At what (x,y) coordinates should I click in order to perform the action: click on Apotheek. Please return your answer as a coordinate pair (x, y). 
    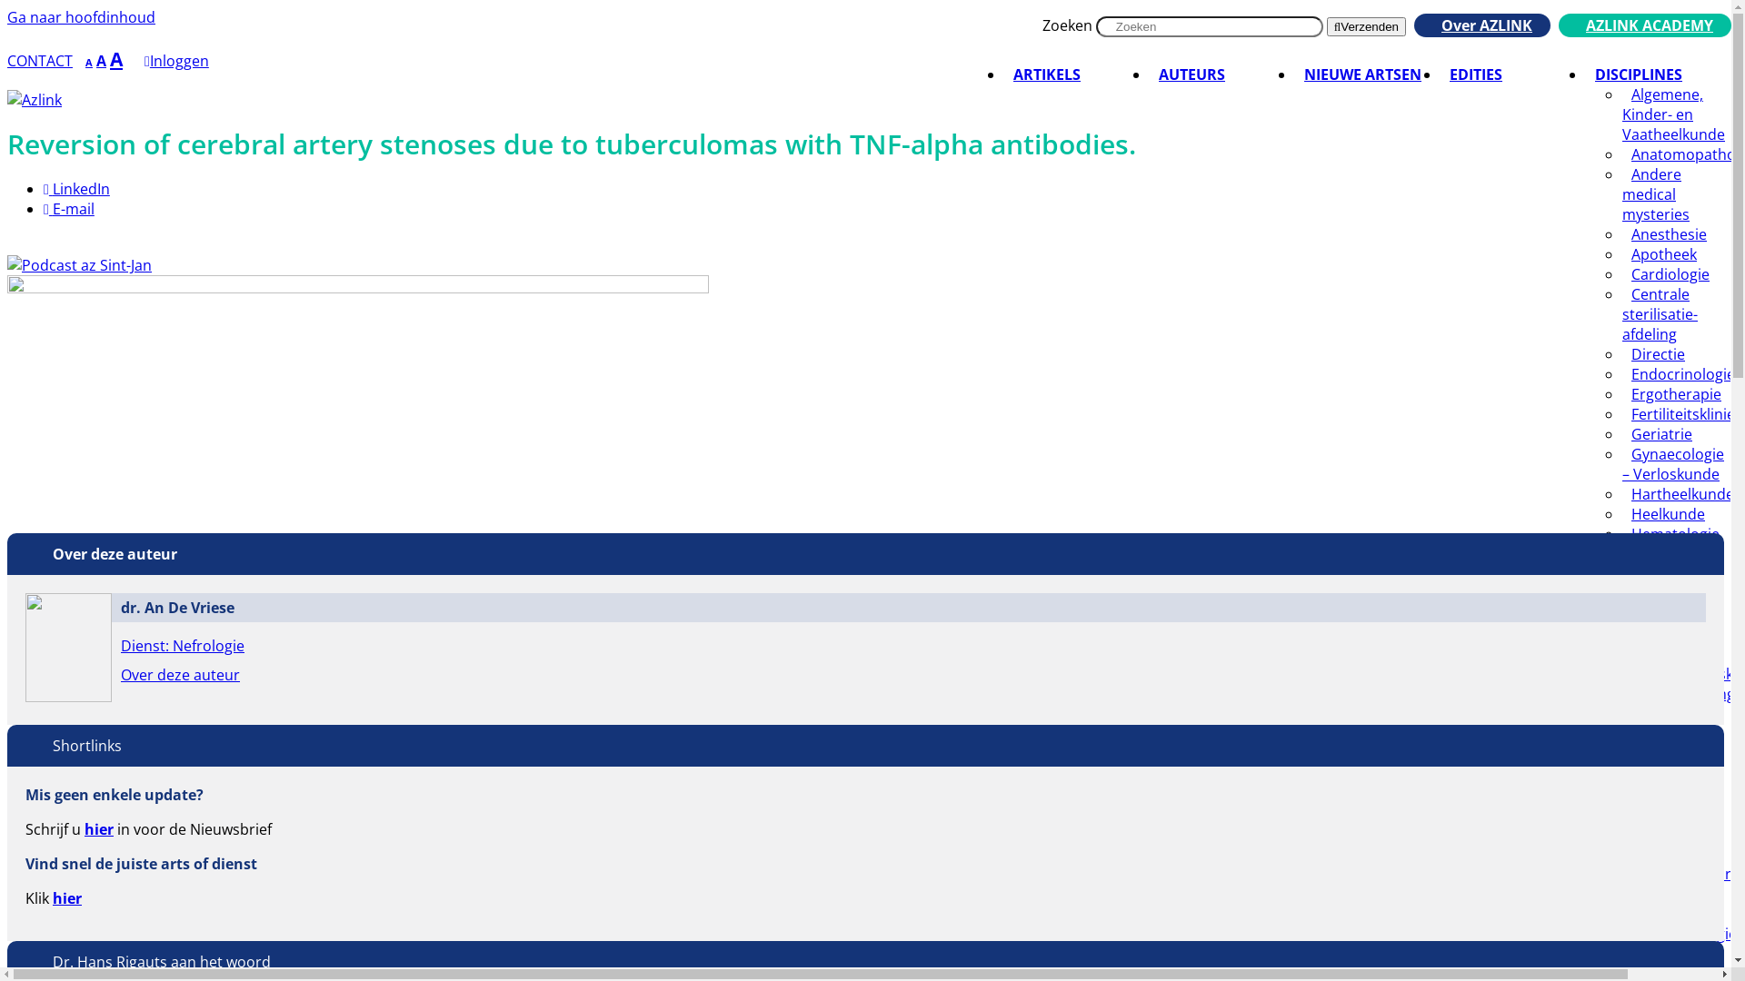
    Looking at the image, I should click on (1664, 254).